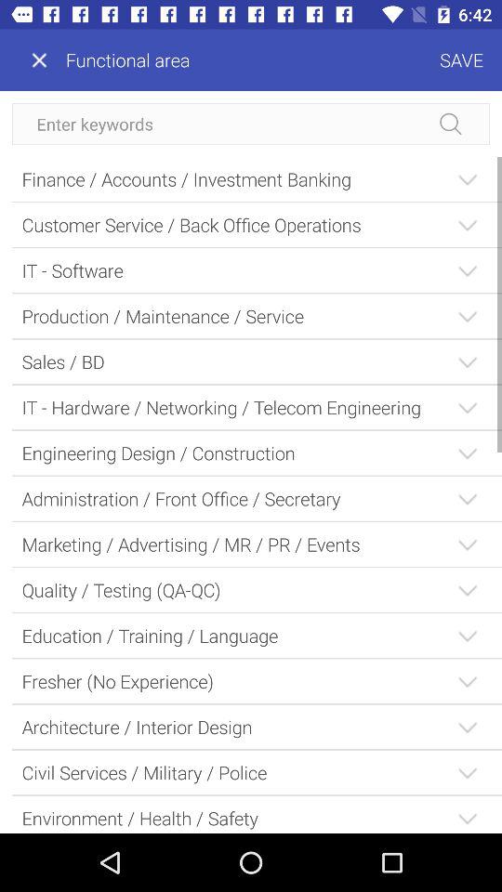 This screenshot has height=892, width=502. Describe the element at coordinates (251, 125) in the screenshot. I see `search` at that location.